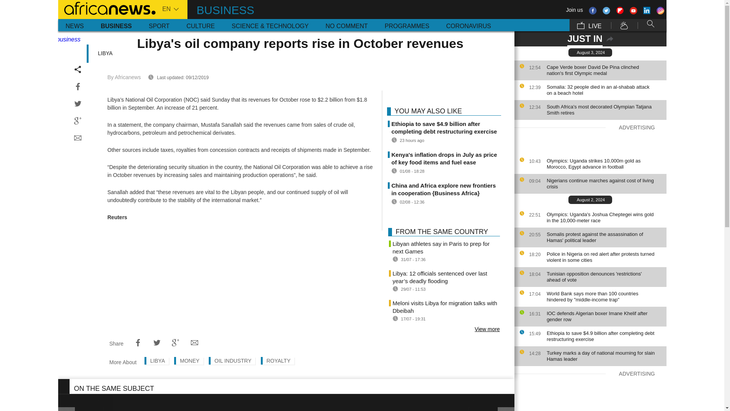  I want to click on CULTURE, so click(200, 25).